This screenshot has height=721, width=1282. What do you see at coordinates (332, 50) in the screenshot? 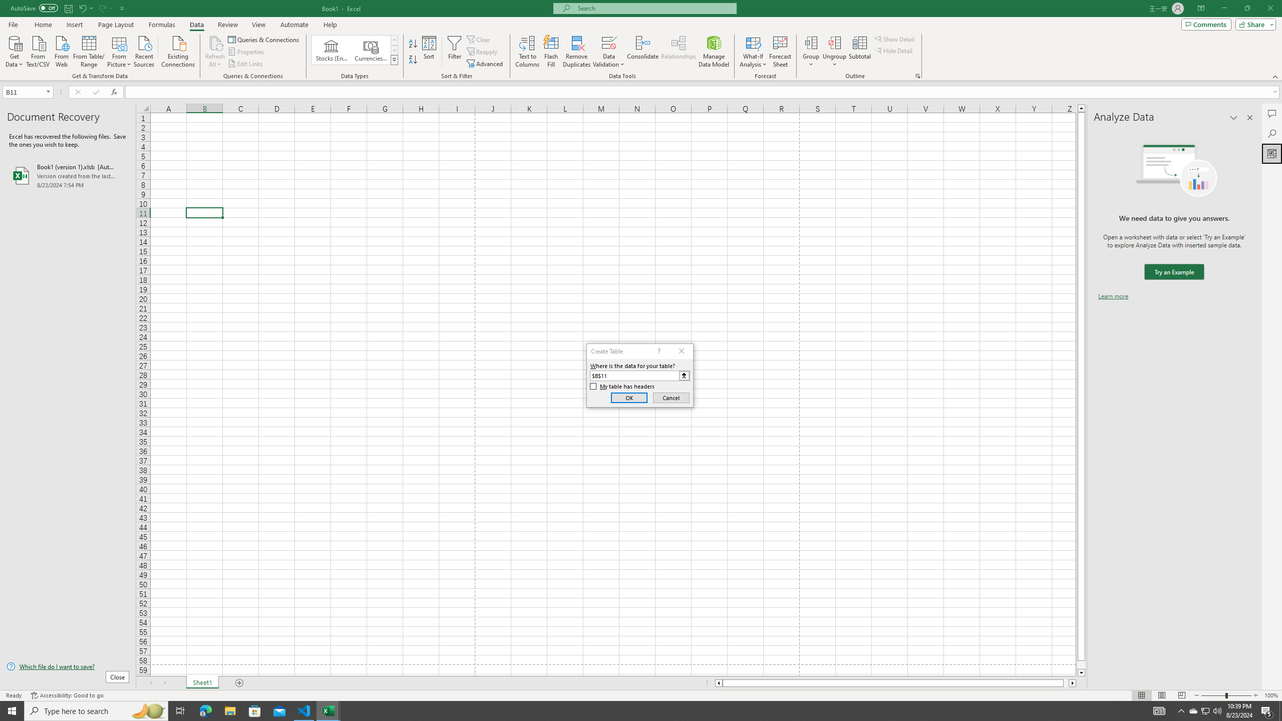
I see `Stocks (English)` at bounding box center [332, 50].